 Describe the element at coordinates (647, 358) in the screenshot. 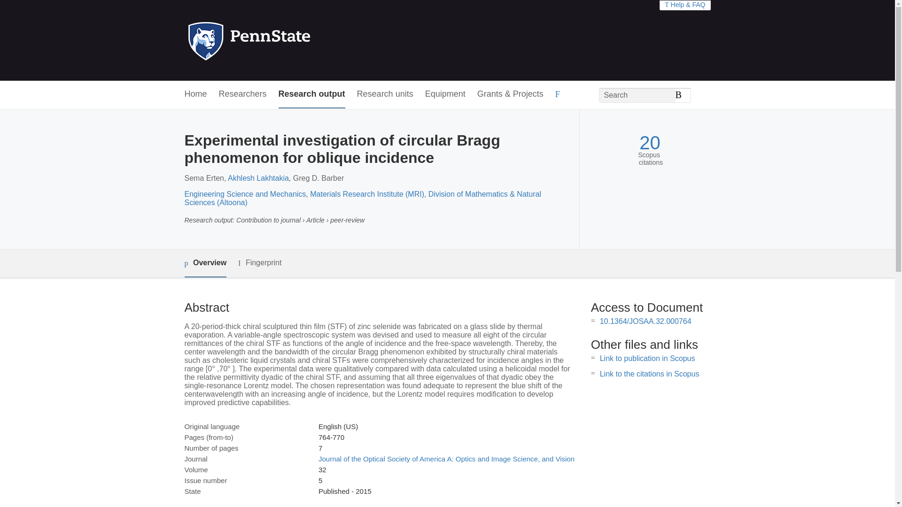

I see `Link to publication in Scopus` at that location.